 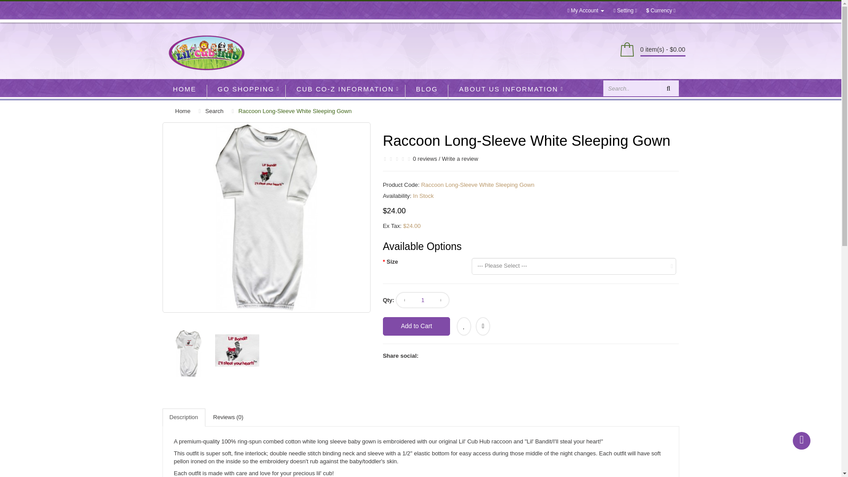 What do you see at coordinates (586, 11) in the screenshot?
I see `My Account` at bounding box center [586, 11].